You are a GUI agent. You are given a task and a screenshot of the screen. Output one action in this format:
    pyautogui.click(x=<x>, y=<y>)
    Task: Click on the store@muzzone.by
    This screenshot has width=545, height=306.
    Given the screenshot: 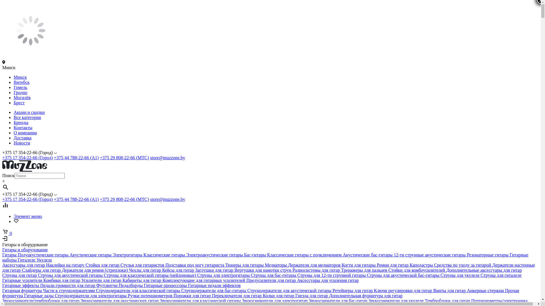 What is the action you would take?
    pyautogui.click(x=168, y=199)
    